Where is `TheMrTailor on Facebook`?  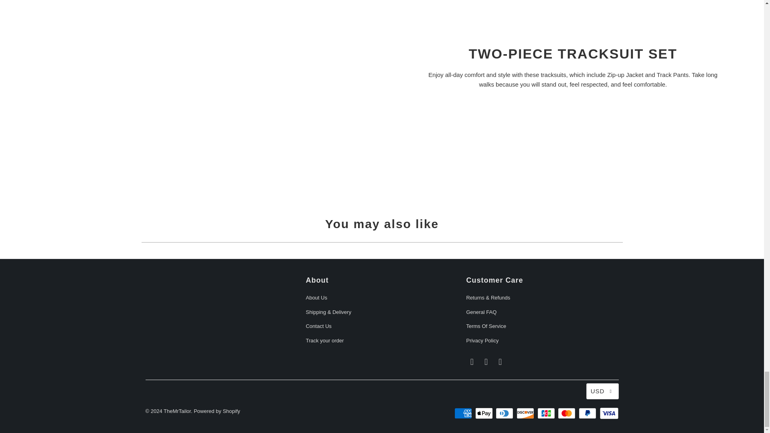 TheMrTailor on Facebook is located at coordinates (472, 362).